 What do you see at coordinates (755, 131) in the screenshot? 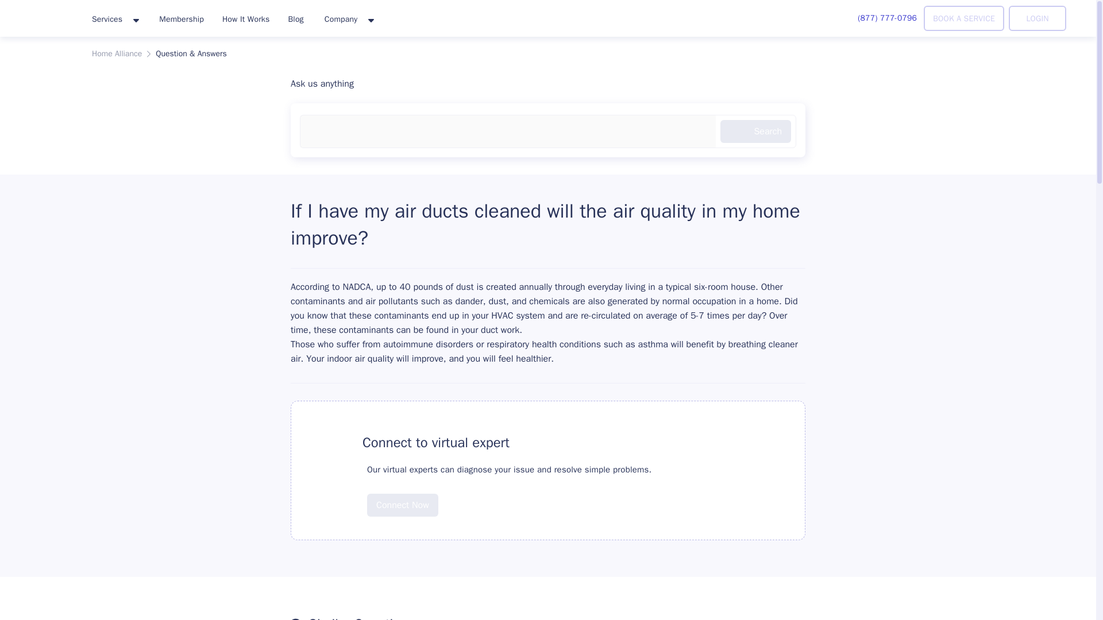
I see `Search` at bounding box center [755, 131].